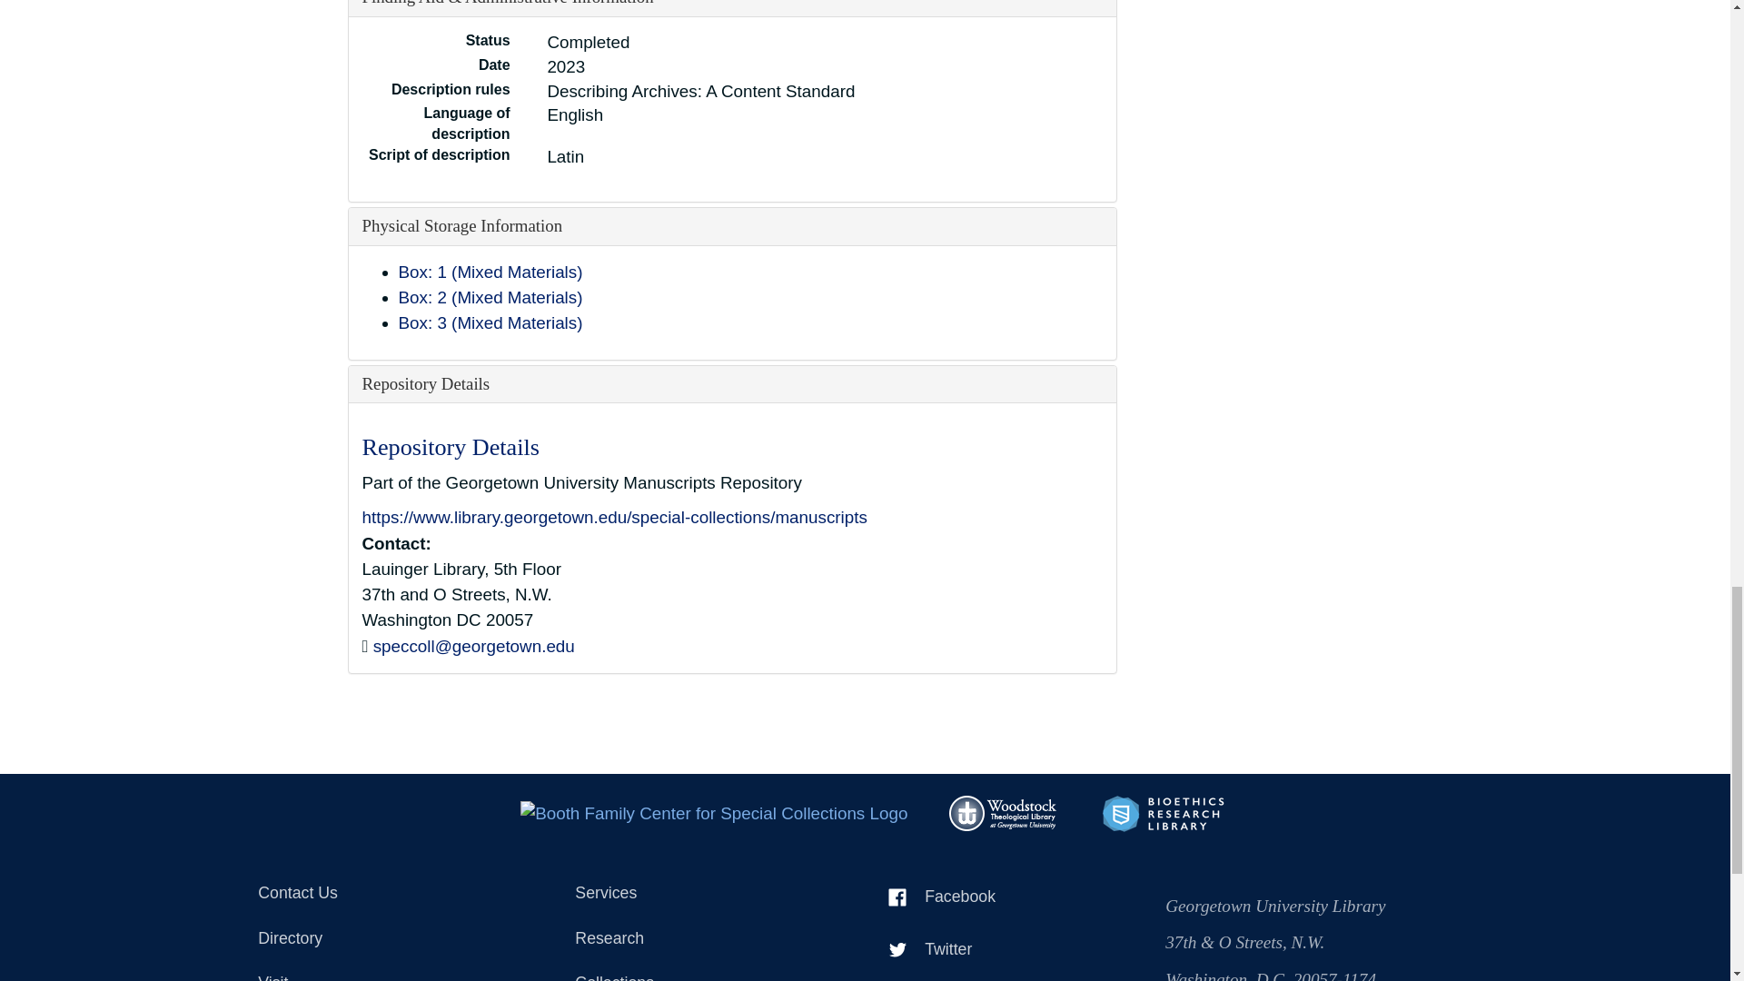 The height and width of the screenshot is (981, 1744). What do you see at coordinates (425, 383) in the screenshot?
I see `Repository Details` at bounding box center [425, 383].